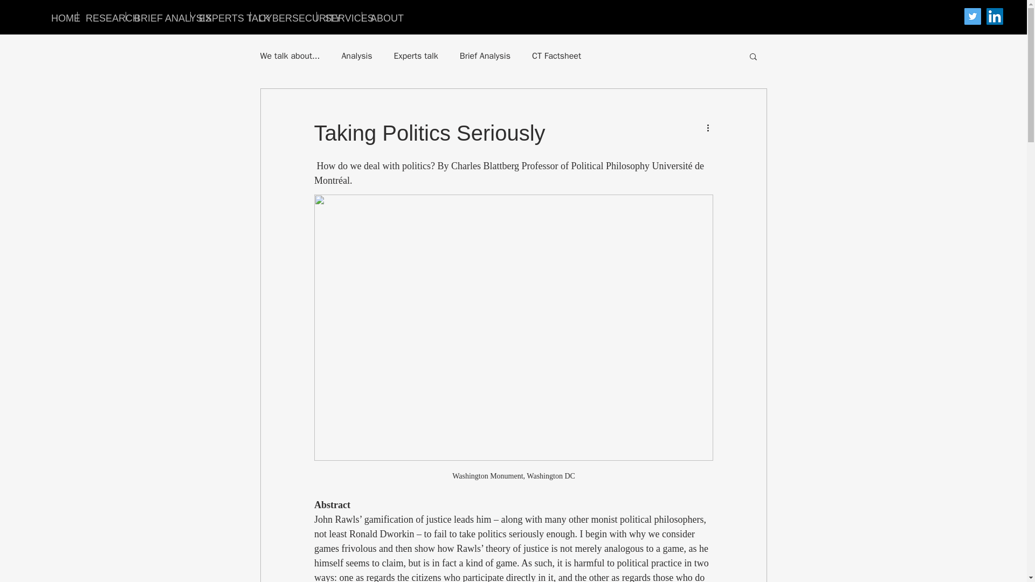 This screenshot has height=582, width=1035. I want to click on SERVICES, so click(339, 16).